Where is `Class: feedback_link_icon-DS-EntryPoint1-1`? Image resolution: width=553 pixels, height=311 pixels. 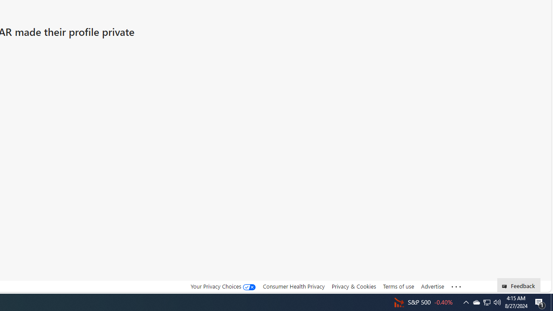 Class: feedback_link_icon-DS-EntryPoint1-1 is located at coordinates (505, 286).